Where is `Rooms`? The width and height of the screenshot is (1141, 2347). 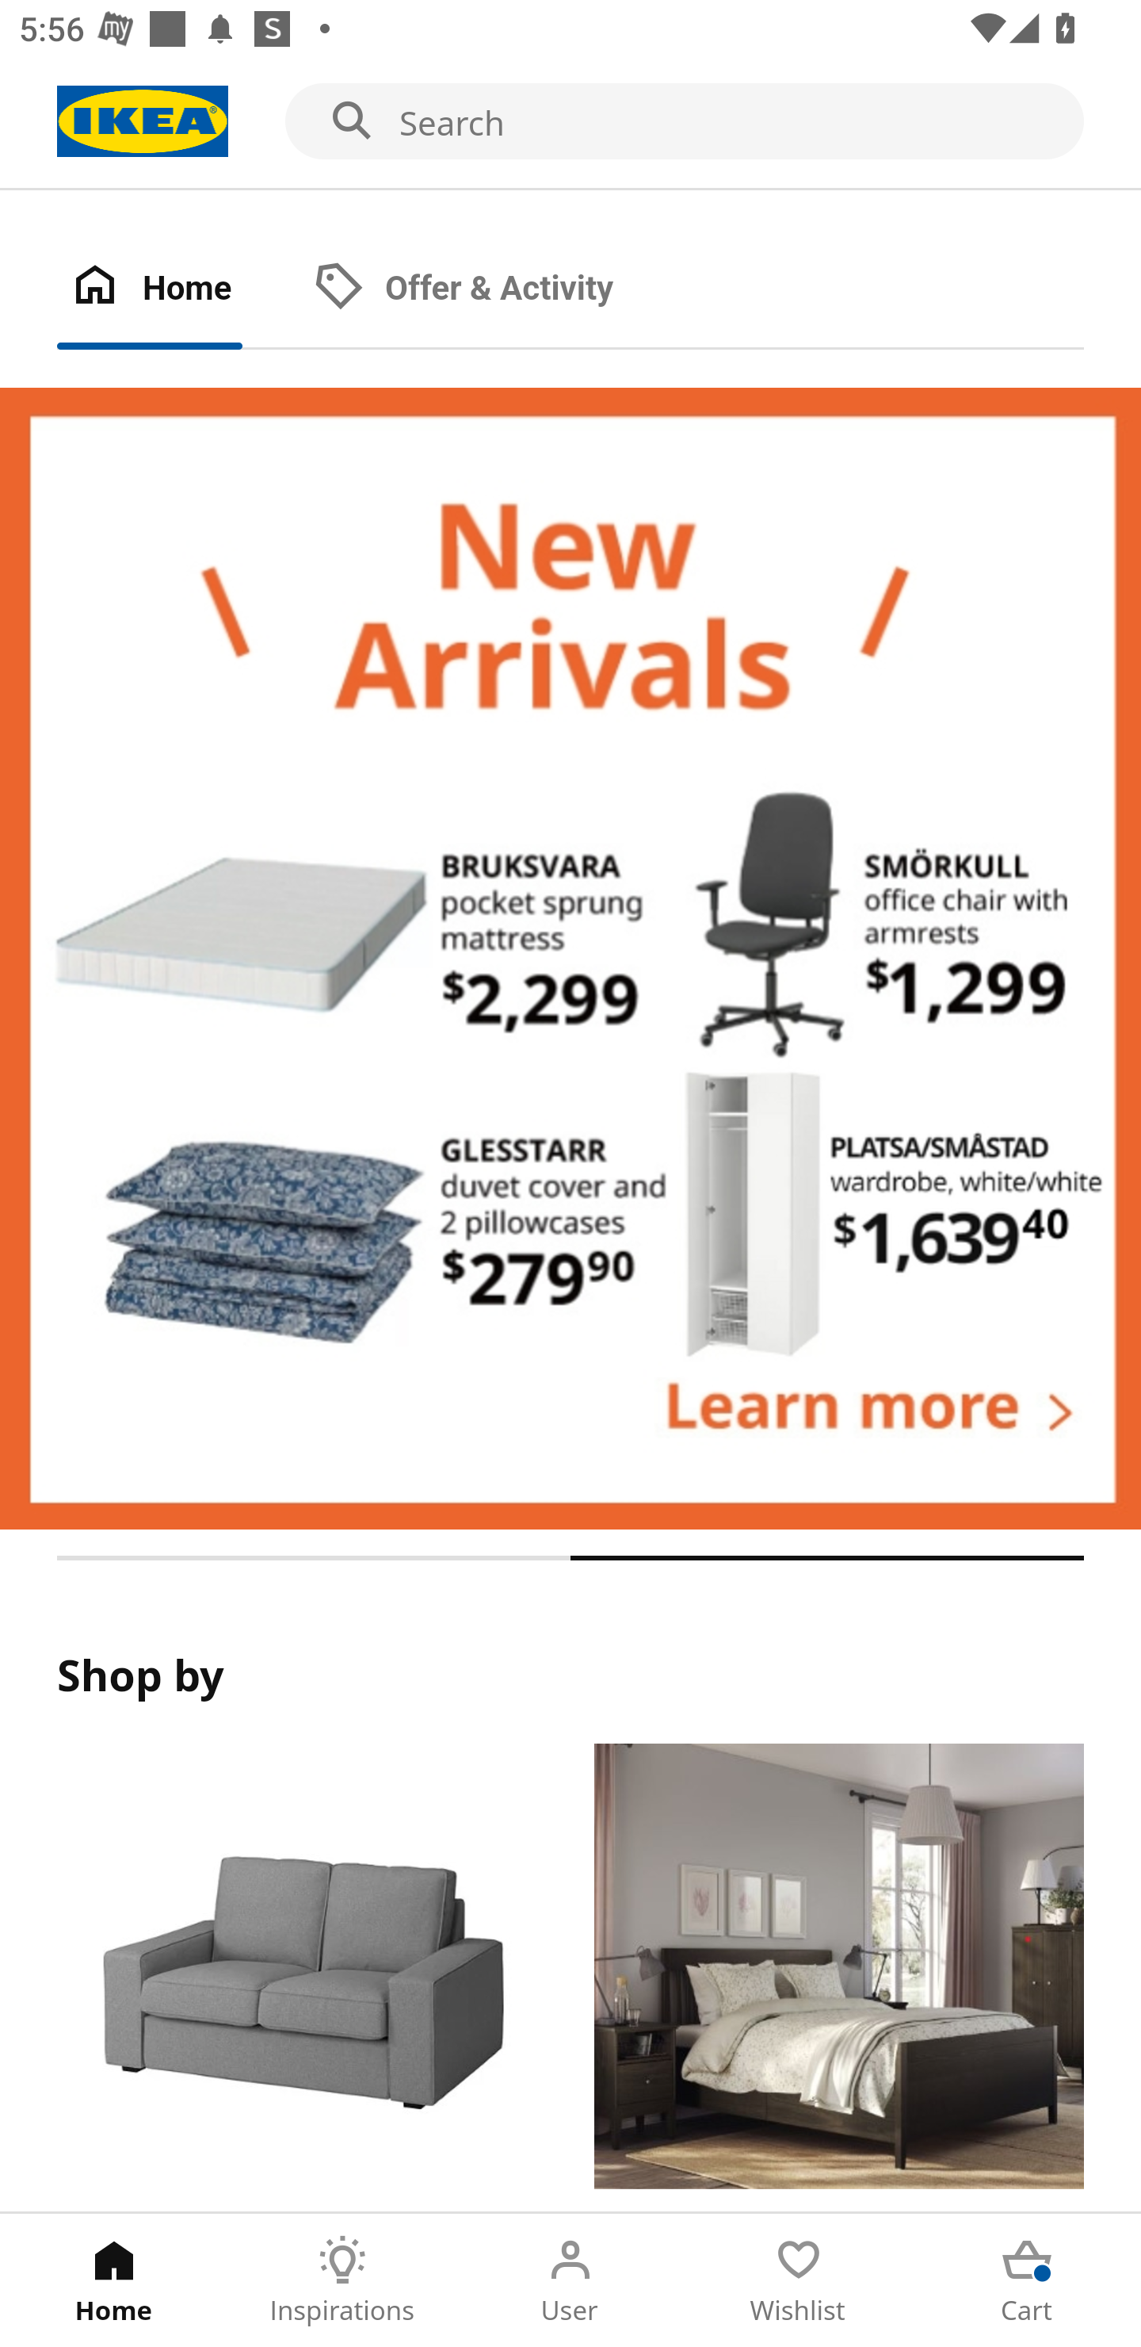 Rooms is located at coordinates (839, 1978).